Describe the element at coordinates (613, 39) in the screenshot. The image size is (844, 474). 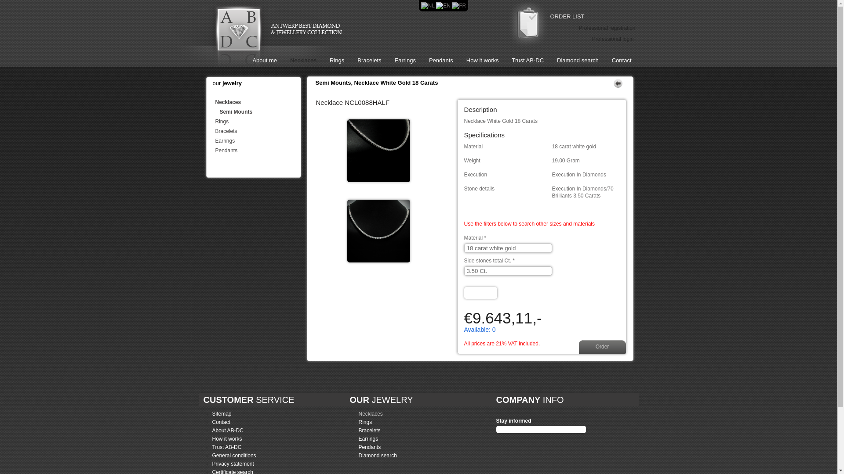
I see `Professional login` at that location.